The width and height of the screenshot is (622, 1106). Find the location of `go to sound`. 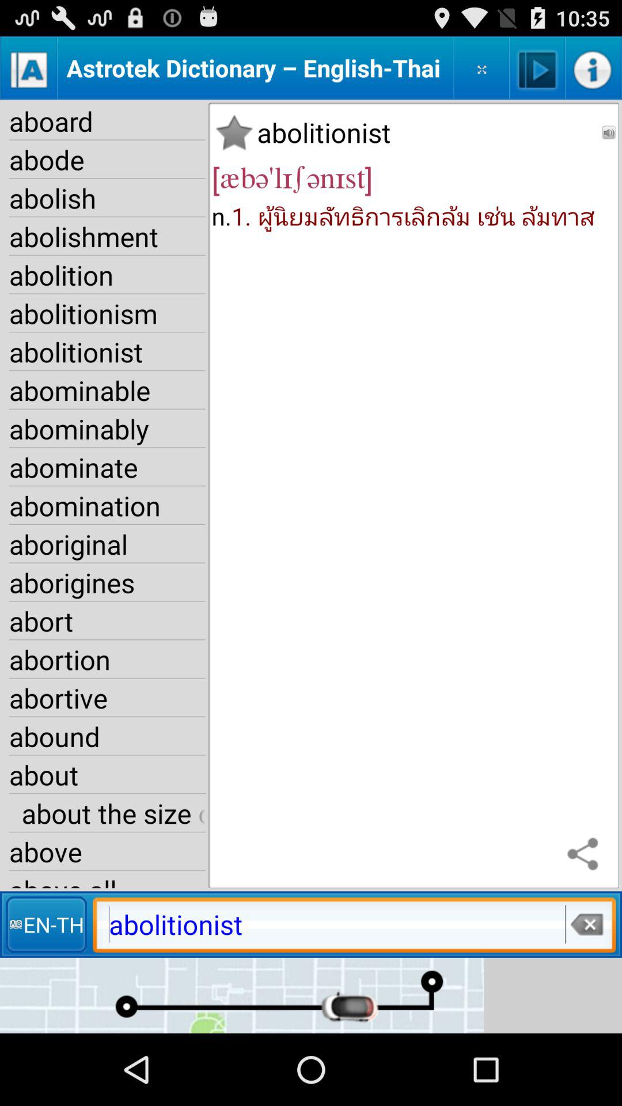

go to sound is located at coordinates (609, 132).